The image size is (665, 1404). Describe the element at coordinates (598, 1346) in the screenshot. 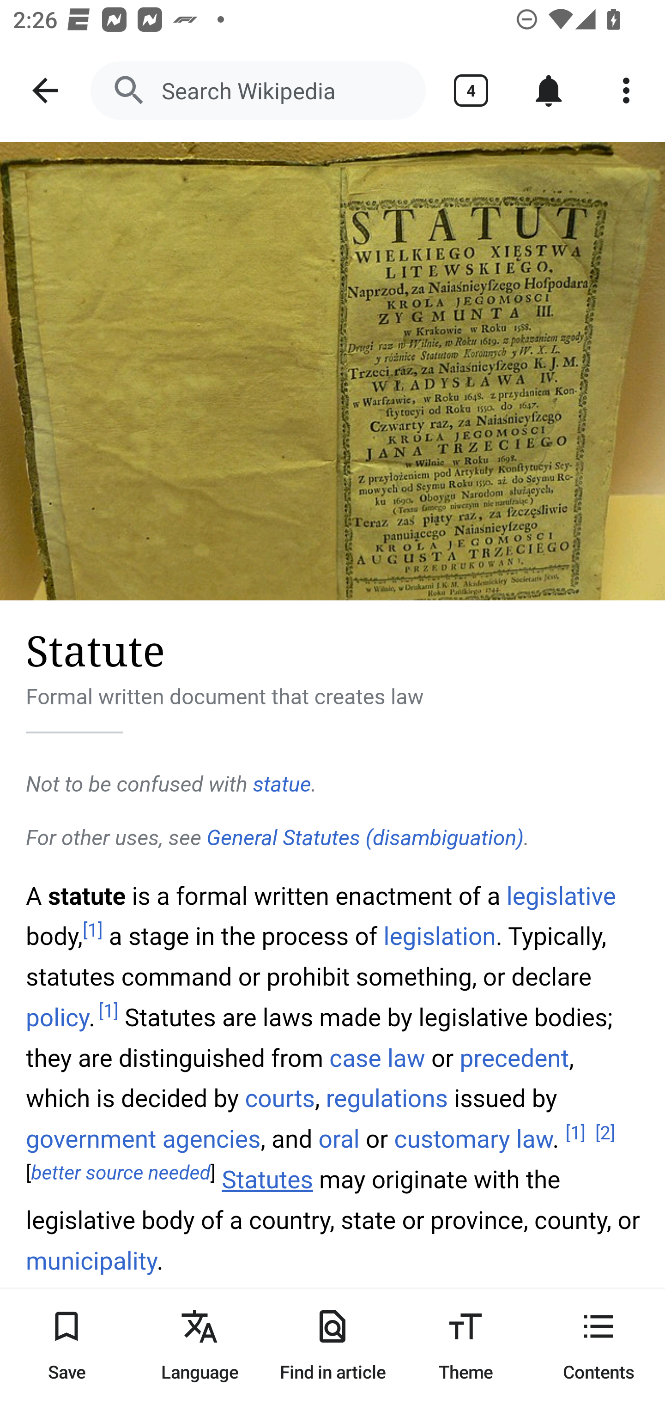

I see `Contents` at that location.